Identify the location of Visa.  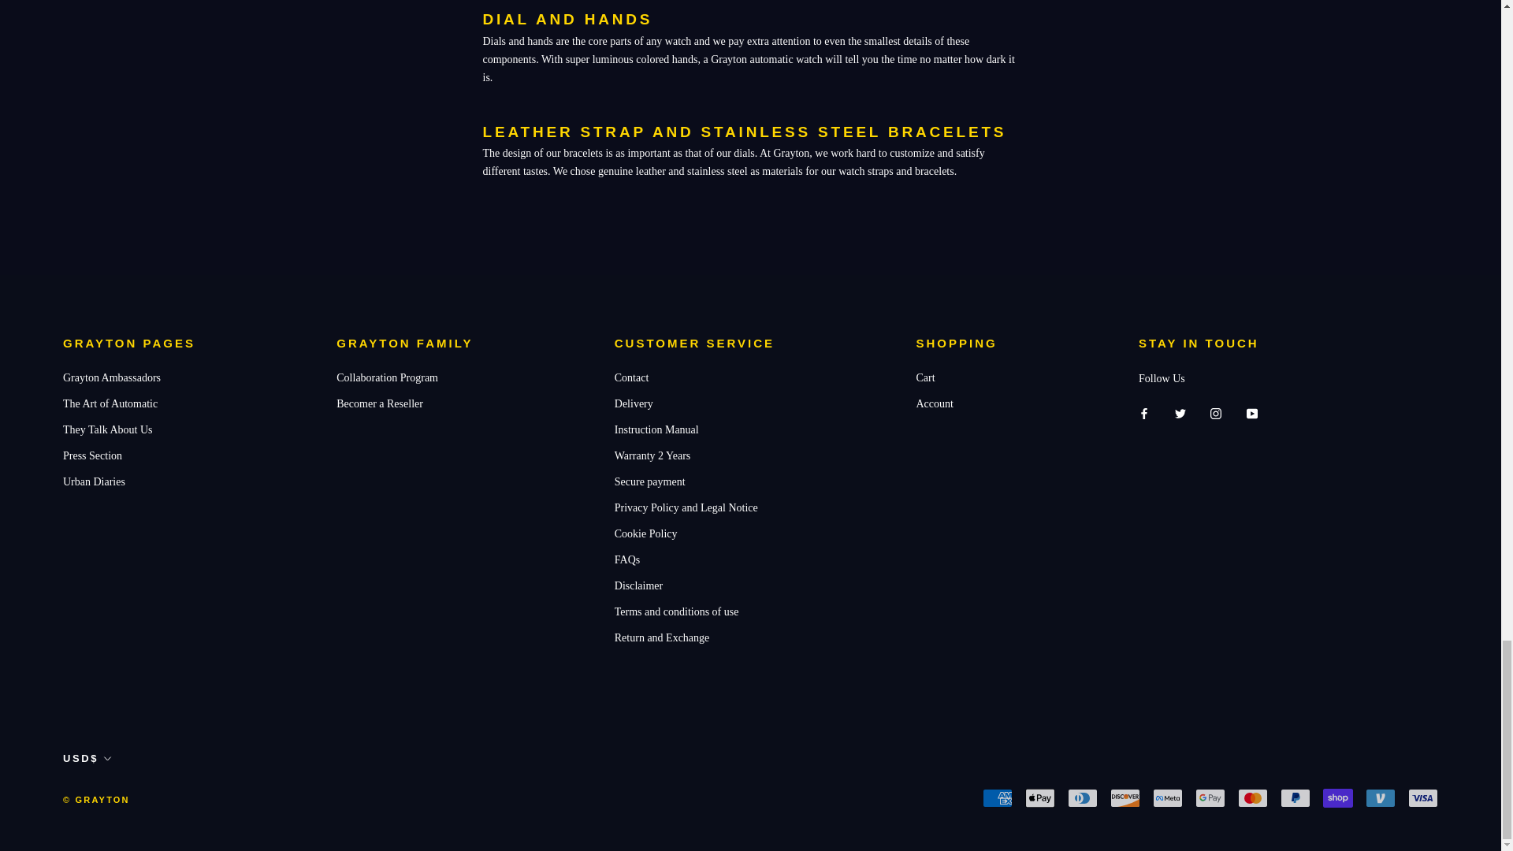
(1423, 797).